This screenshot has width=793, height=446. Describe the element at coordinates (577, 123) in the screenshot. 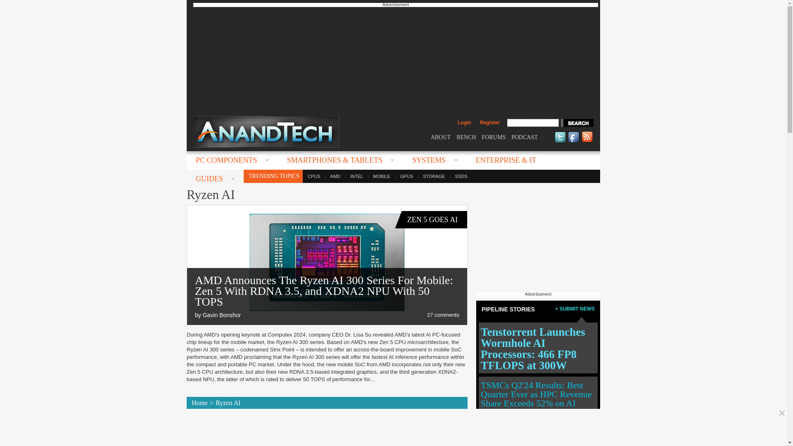

I see `search` at that location.